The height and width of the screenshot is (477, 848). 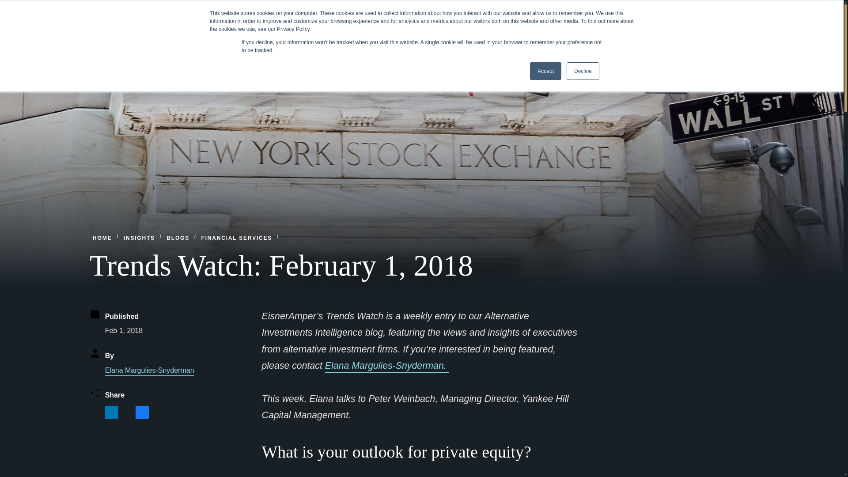 I want to click on Accept, so click(x=546, y=71).